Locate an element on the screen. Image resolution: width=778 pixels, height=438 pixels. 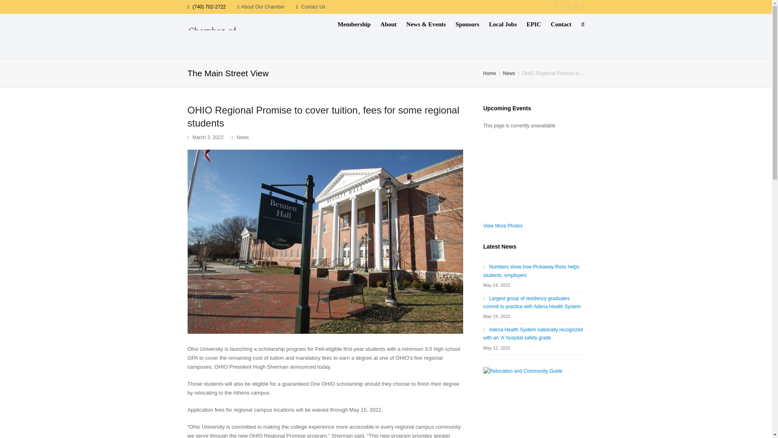
EPIC is located at coordinates (533, 24).